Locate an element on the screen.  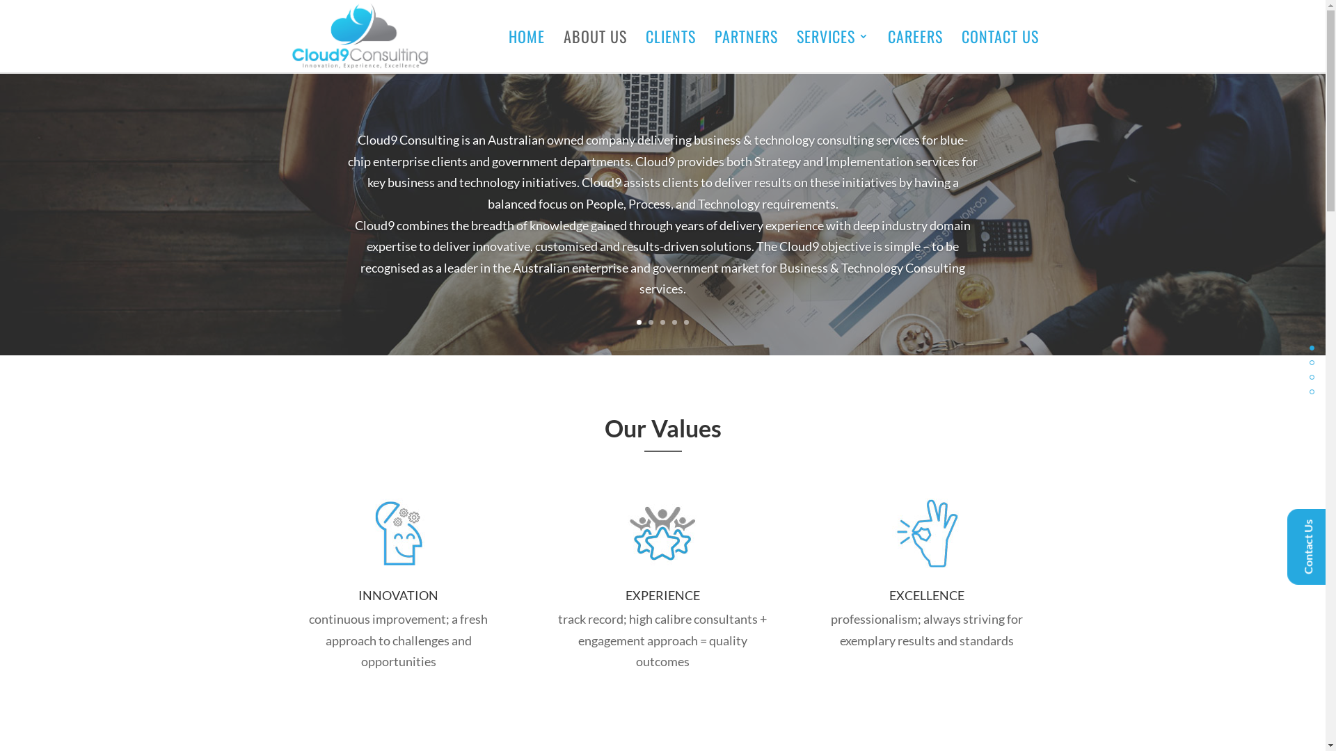
ABOUT US is located at coordinates (596, 51).